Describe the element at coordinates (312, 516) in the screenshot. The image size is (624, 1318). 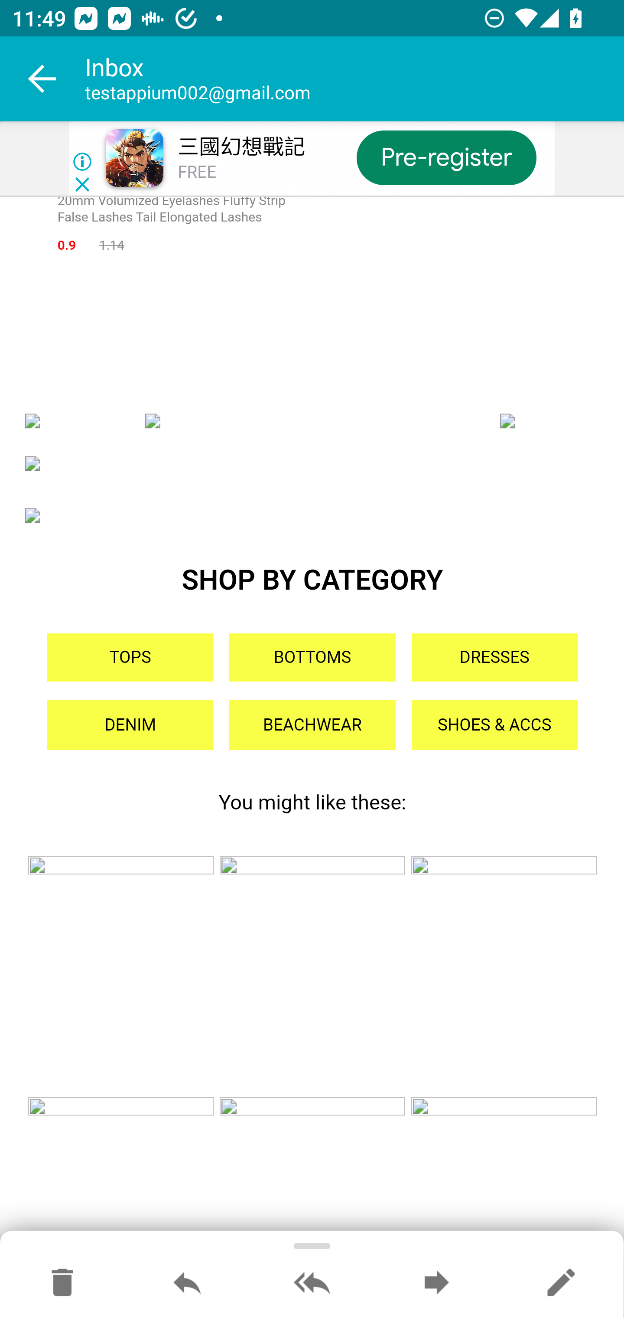
I see `Flash sale` at that location.